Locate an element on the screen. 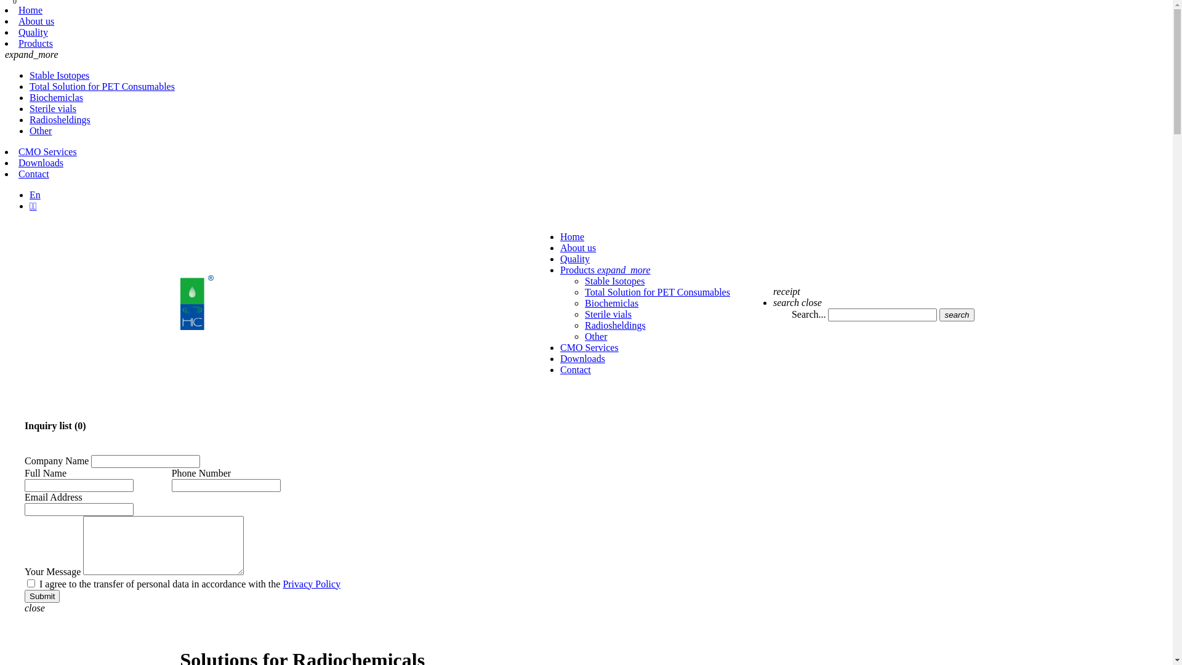  Home is located at coordinates (573, 236).